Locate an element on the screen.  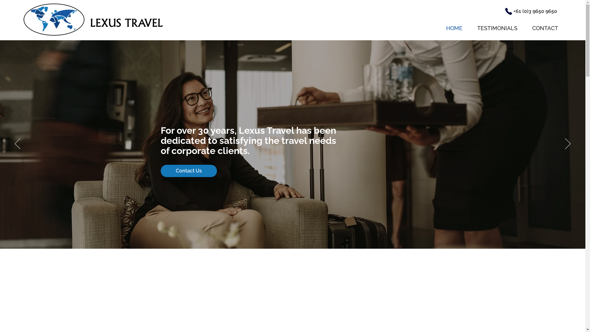
+61 (0)3 9650 9650 is located at coordinates (535, 11).